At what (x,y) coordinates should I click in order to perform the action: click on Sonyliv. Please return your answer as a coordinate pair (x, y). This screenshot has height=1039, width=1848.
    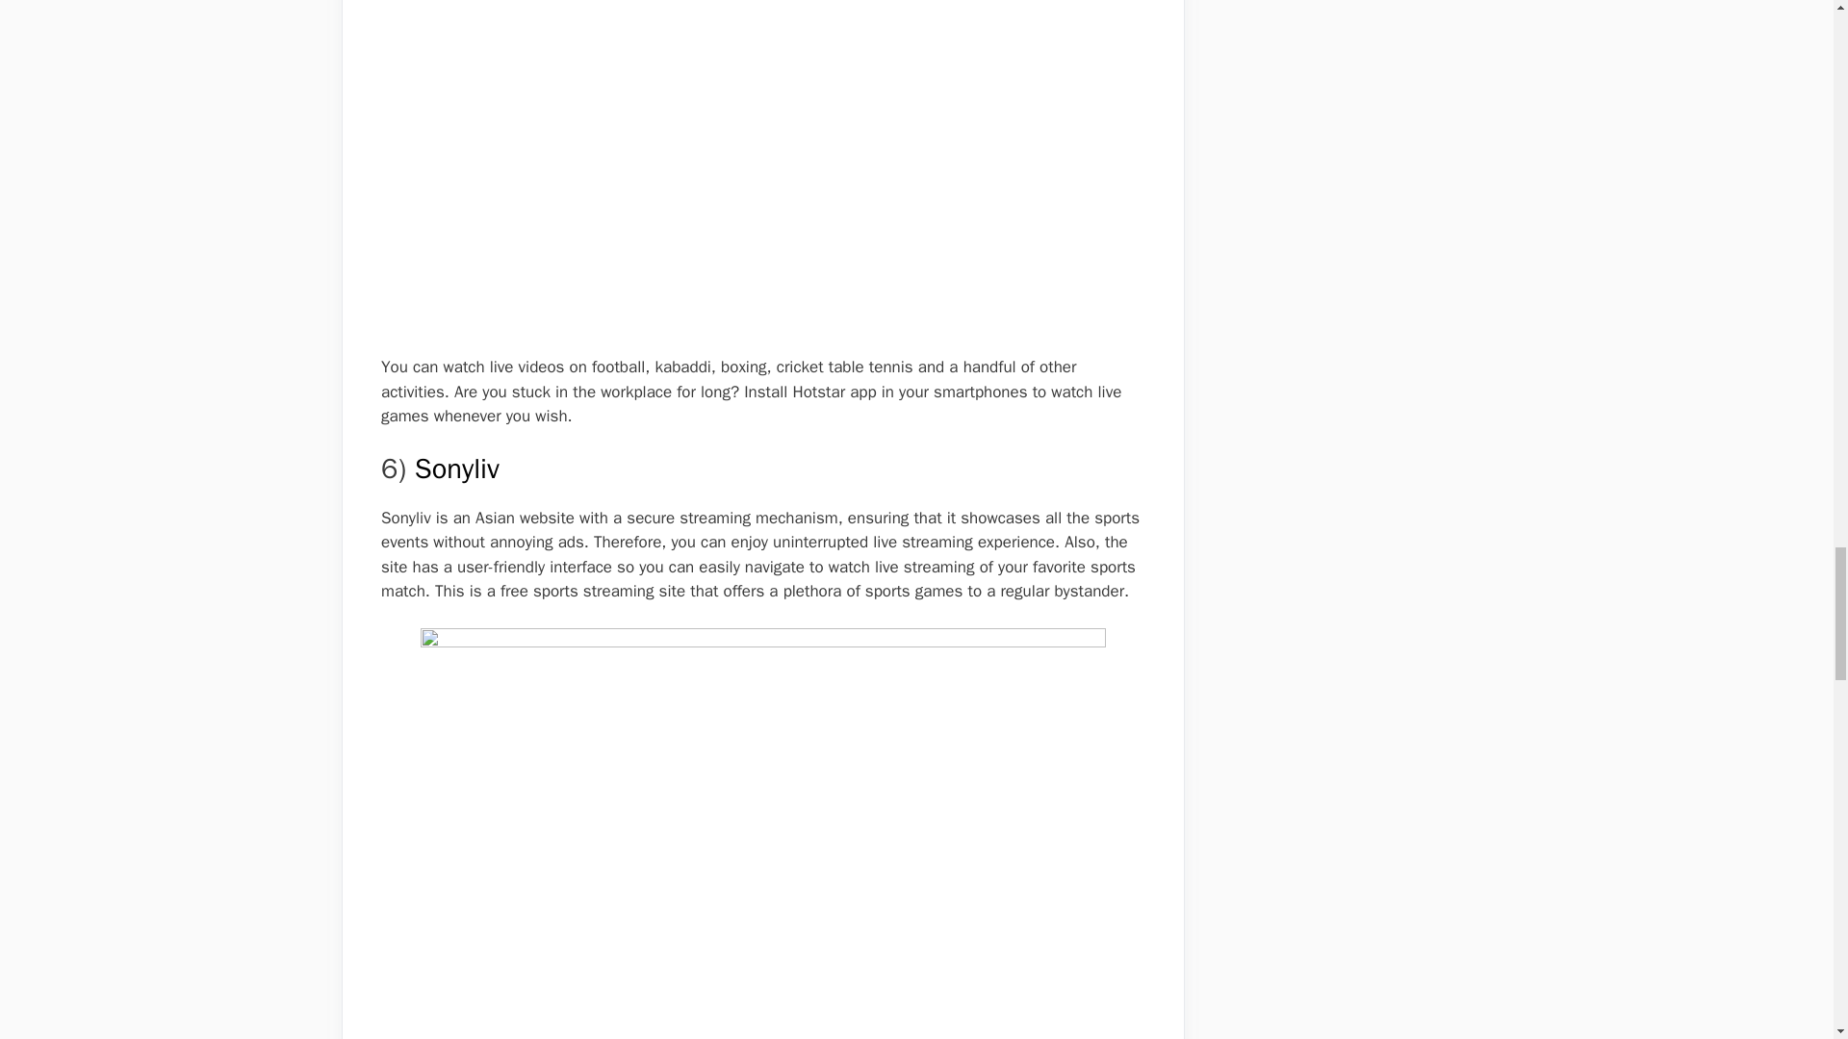
    Looking at the image, I should click on (456, 469).